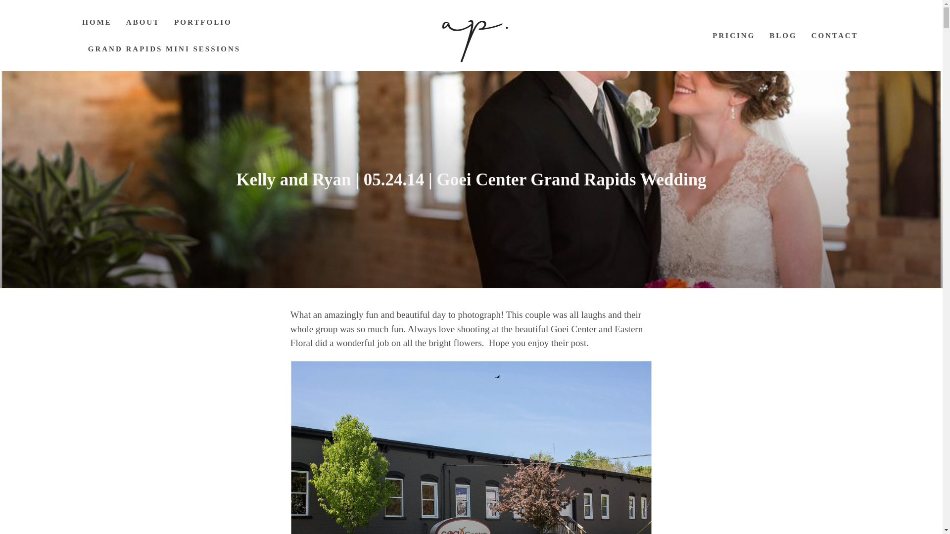 The image size is (950, 534). What do you see at coordinates (203, 22) in the screenshot?
I see `PORTFOLIO` at bounding box center [203, 22].